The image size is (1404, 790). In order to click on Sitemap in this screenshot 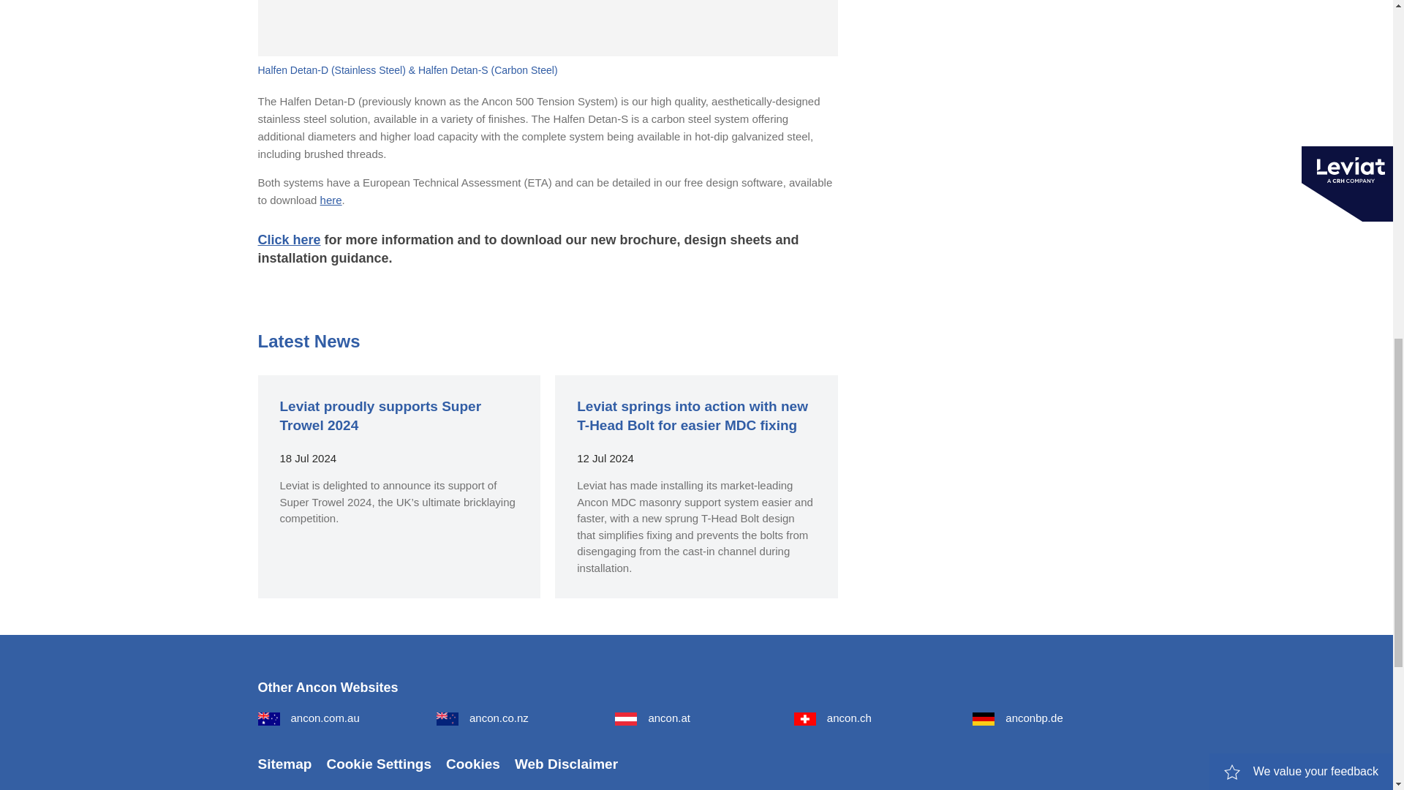, I will do `click(284, 764)`.